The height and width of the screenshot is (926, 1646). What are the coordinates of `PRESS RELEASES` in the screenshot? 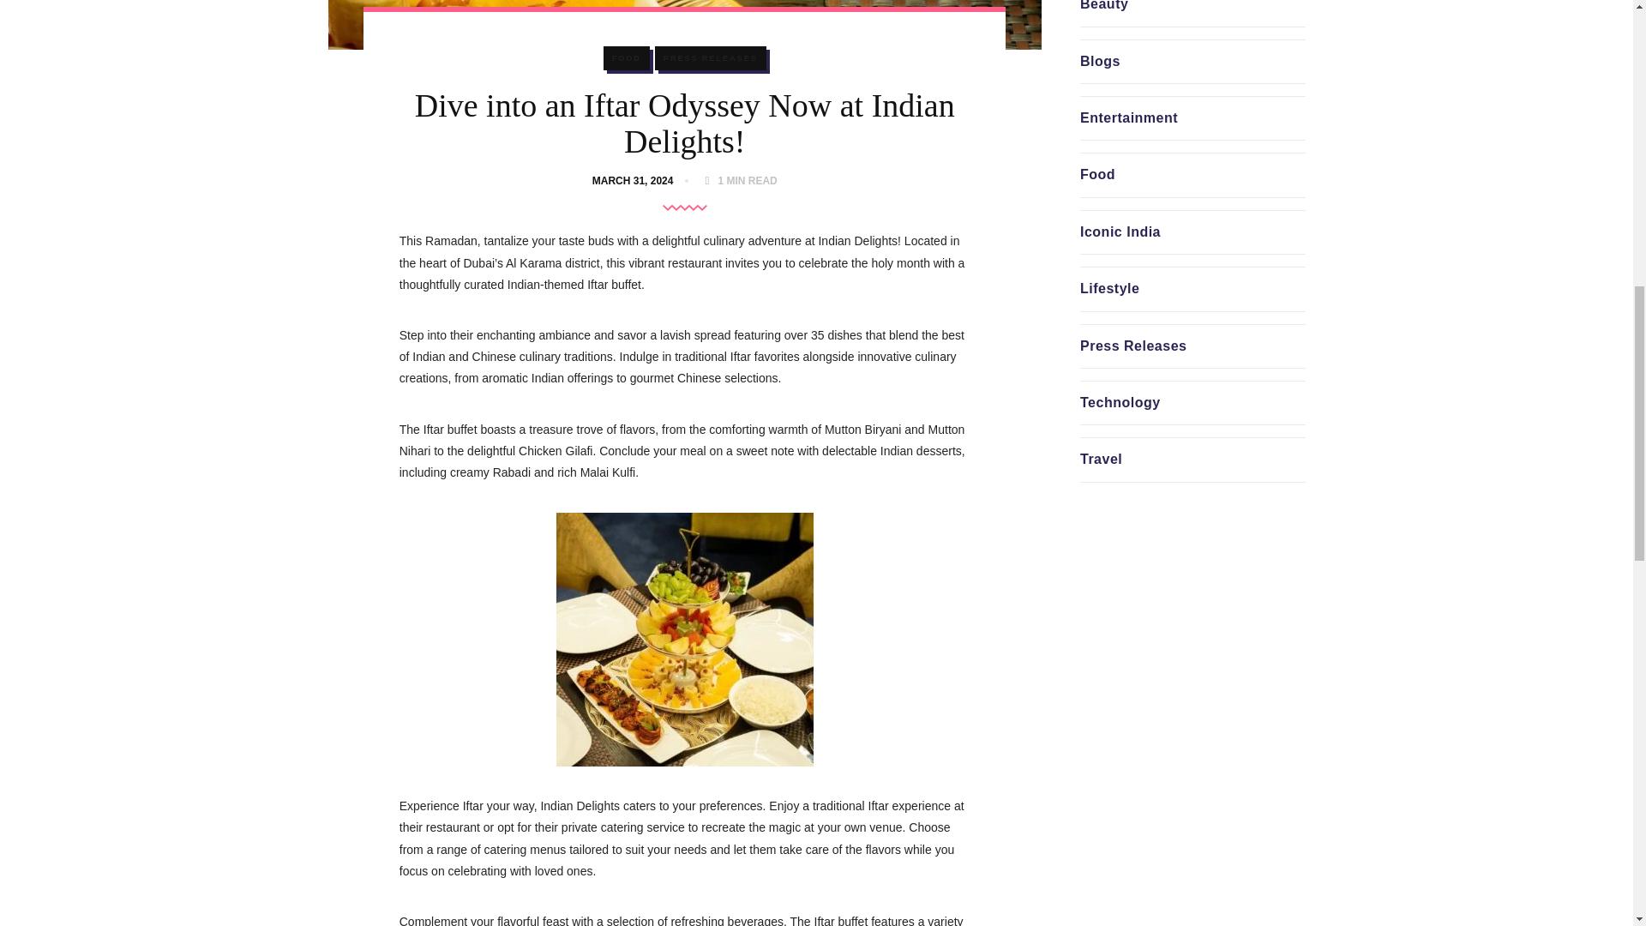 It's located at (711, 58).